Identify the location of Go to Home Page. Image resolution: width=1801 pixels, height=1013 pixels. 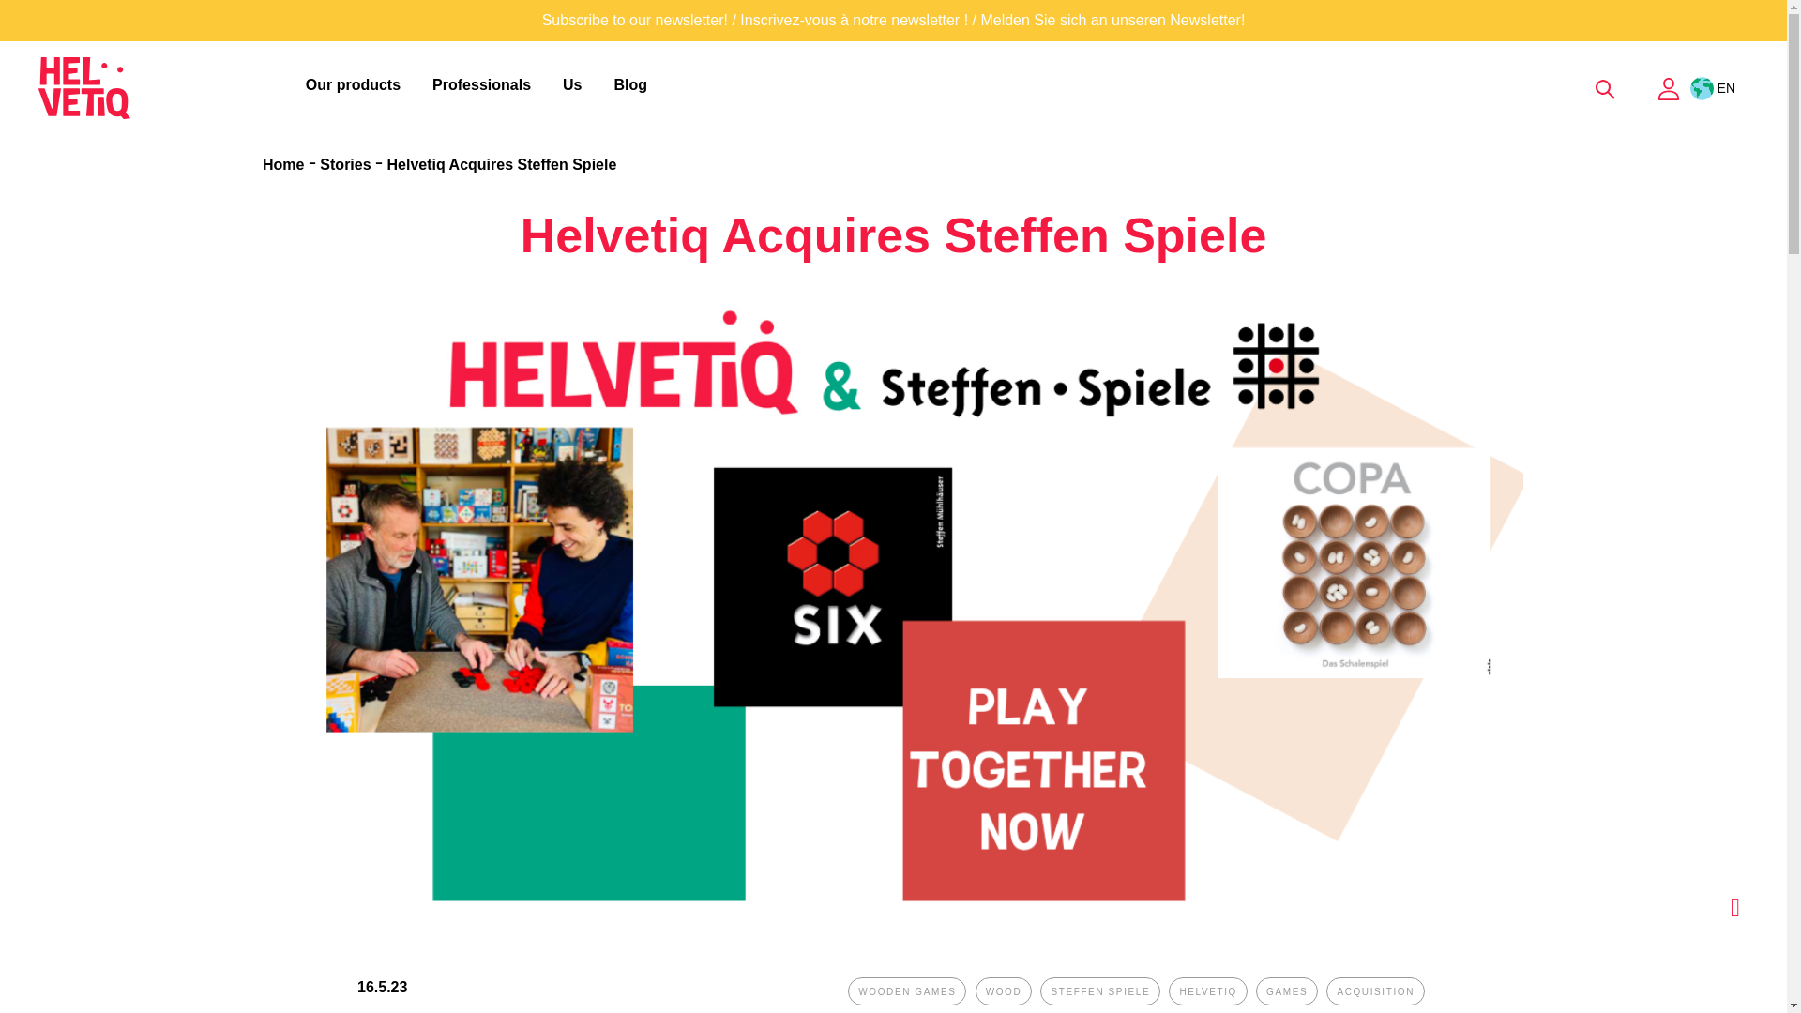
(285, 164).